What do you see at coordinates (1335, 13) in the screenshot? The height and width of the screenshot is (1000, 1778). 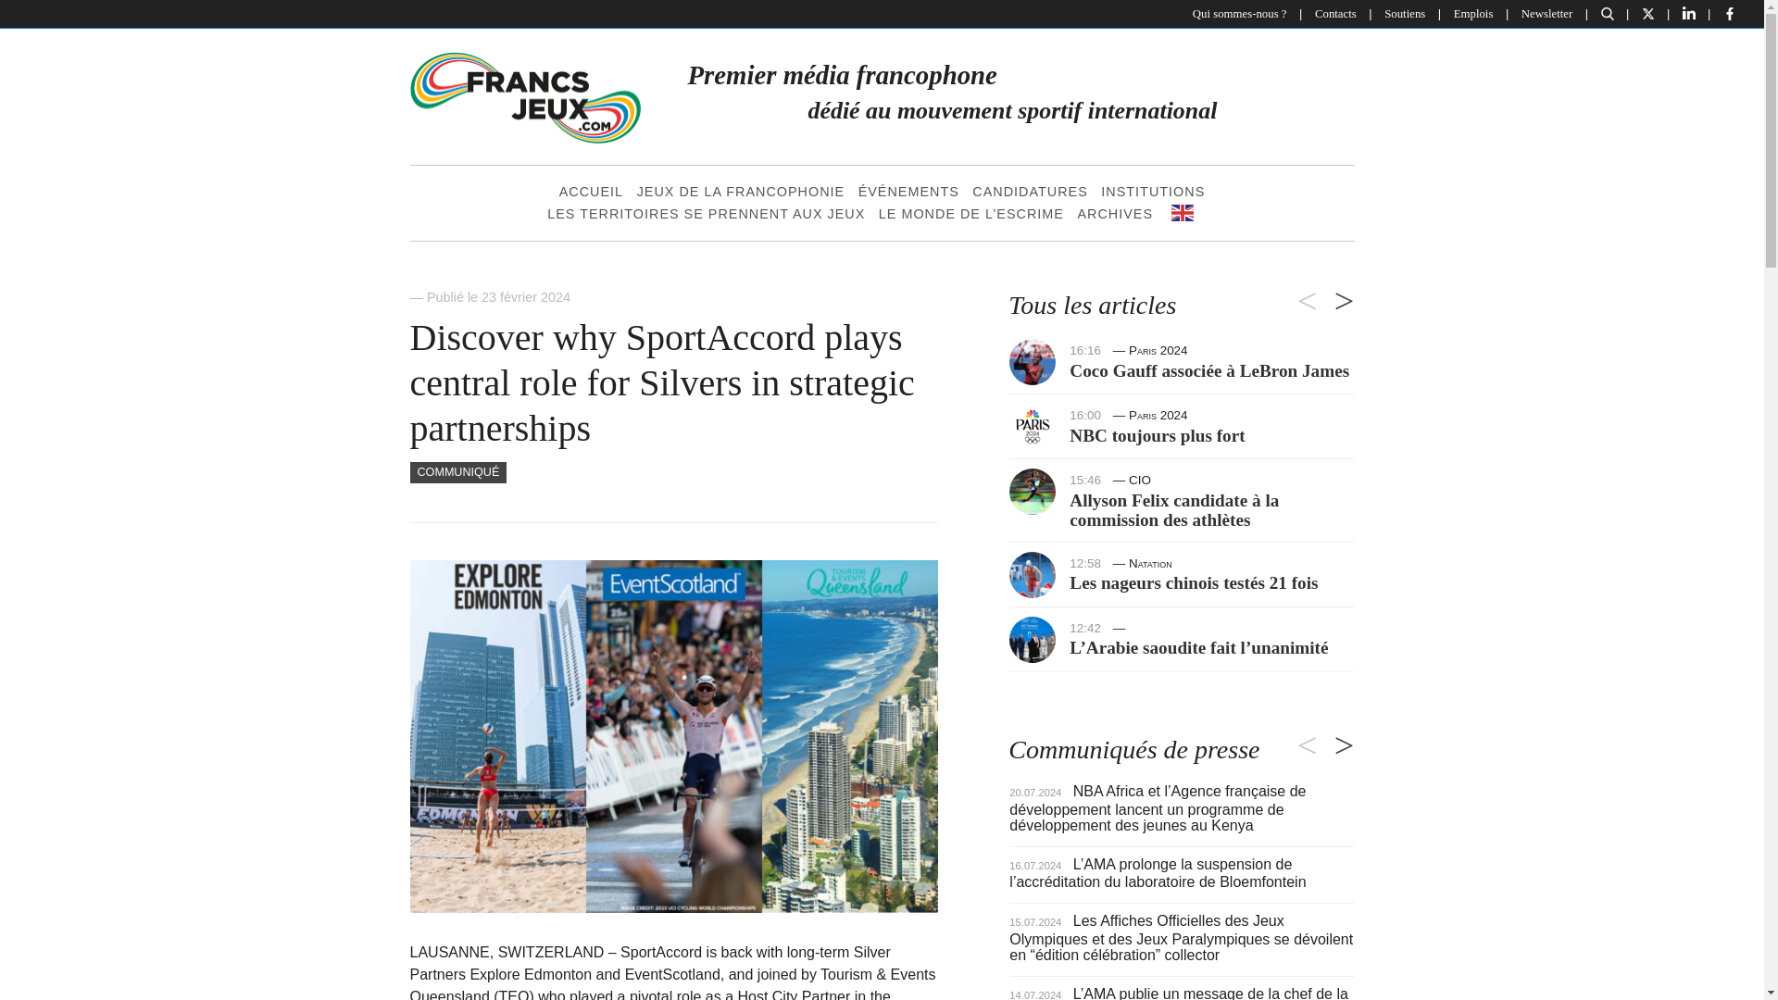 I see `Contacts` at bounding box center [1335, 13].